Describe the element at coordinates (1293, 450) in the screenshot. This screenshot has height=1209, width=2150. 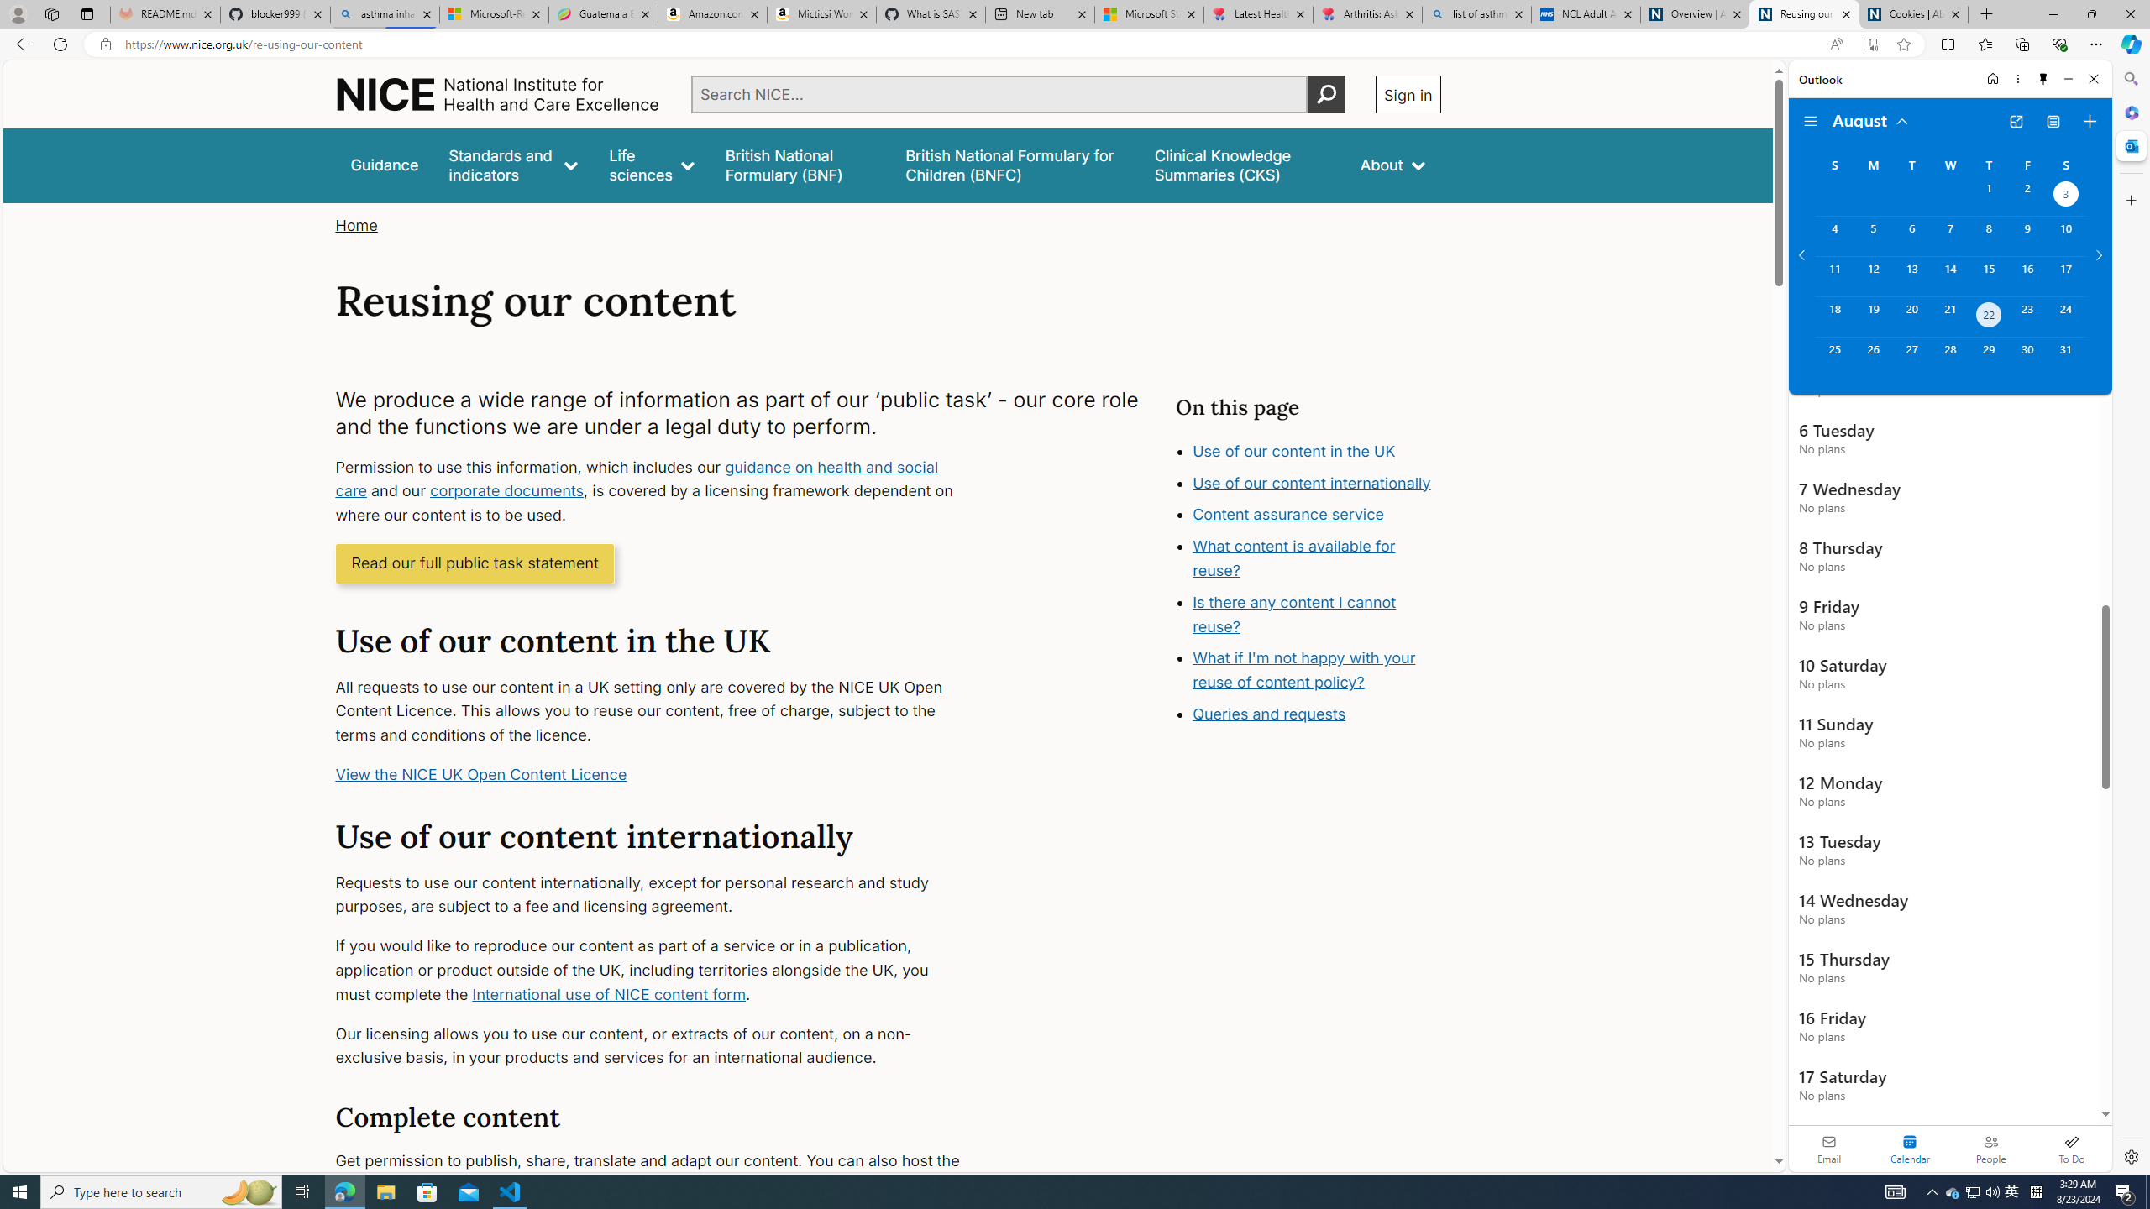
I see `Use of our content in the UK` at that location.